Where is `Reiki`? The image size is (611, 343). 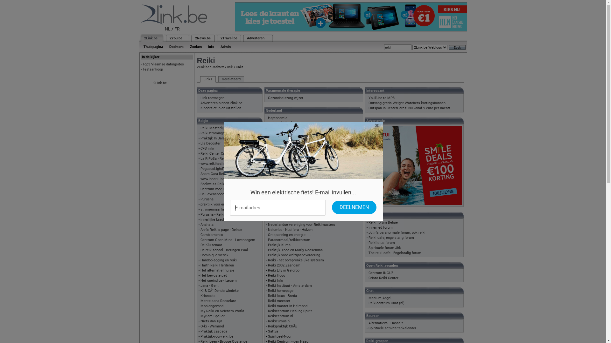 Reiki is located at coordinates (230, 67).